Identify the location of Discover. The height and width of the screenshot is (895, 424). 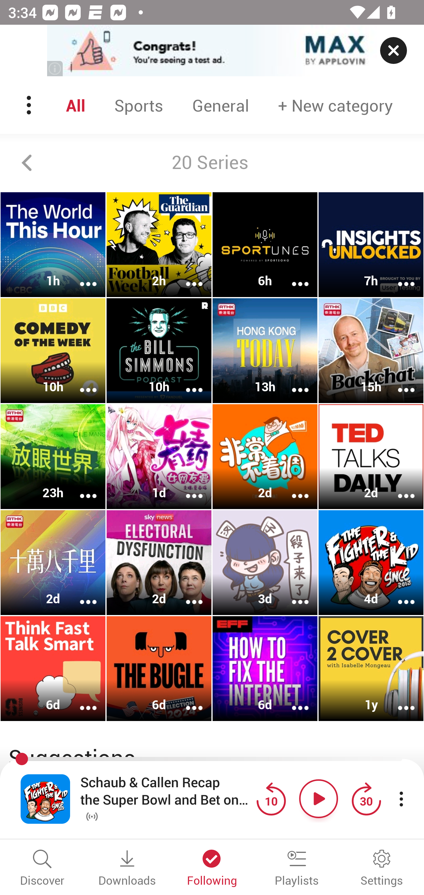
(42, 869).